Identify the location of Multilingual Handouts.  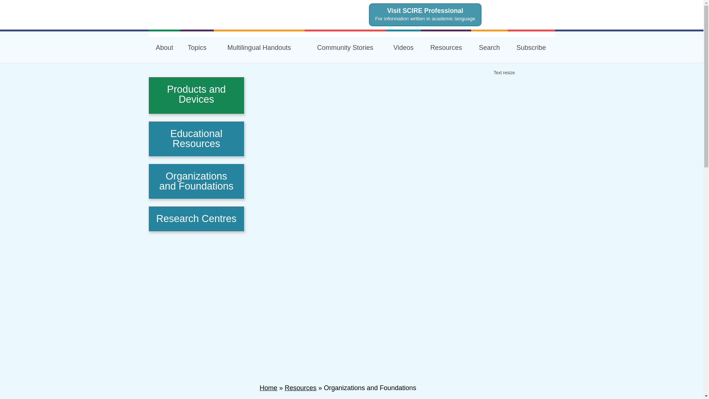
(259, 47).